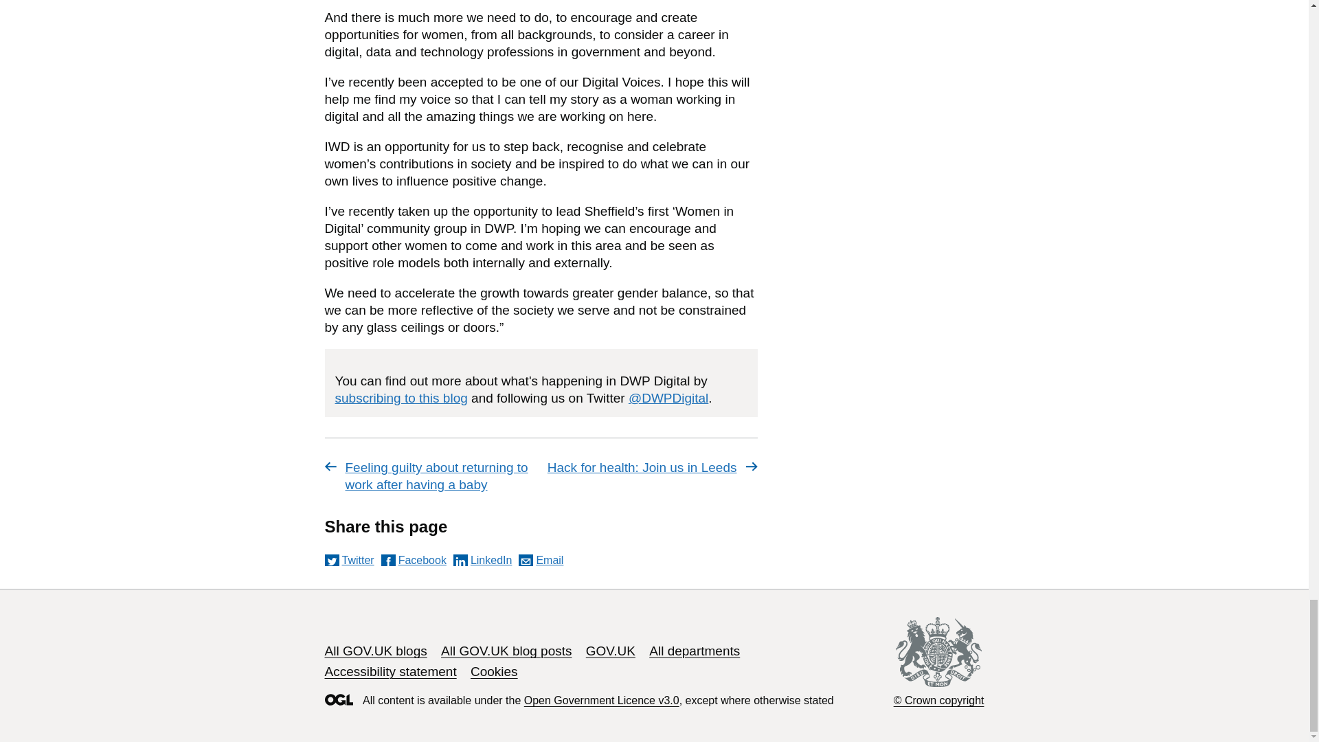 Image resolution: width=1319 pixels, height=742 pixels. I want to click on All departments, so click(694, 651).